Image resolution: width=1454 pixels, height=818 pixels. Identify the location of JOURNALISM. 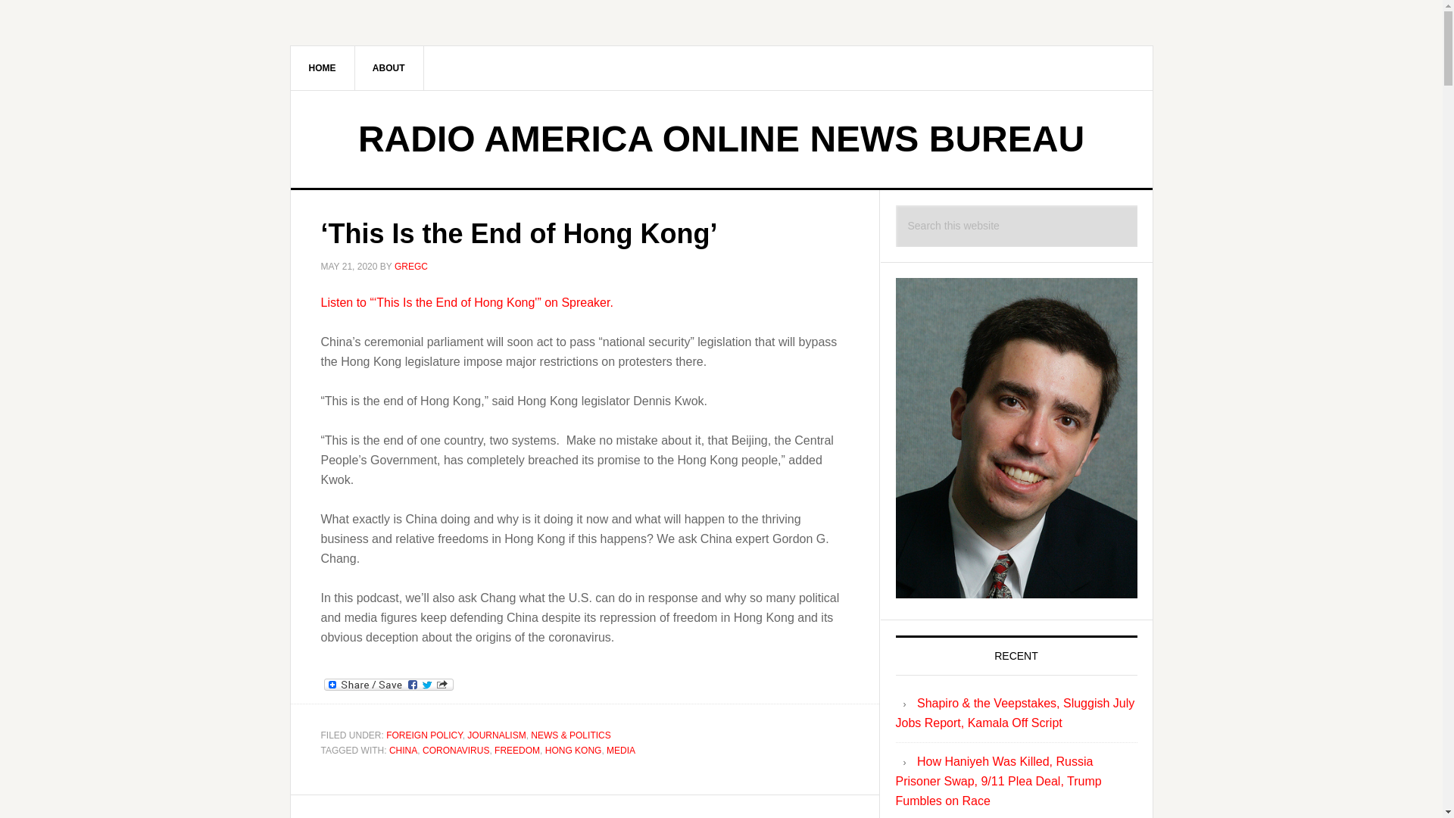
(495, 735).